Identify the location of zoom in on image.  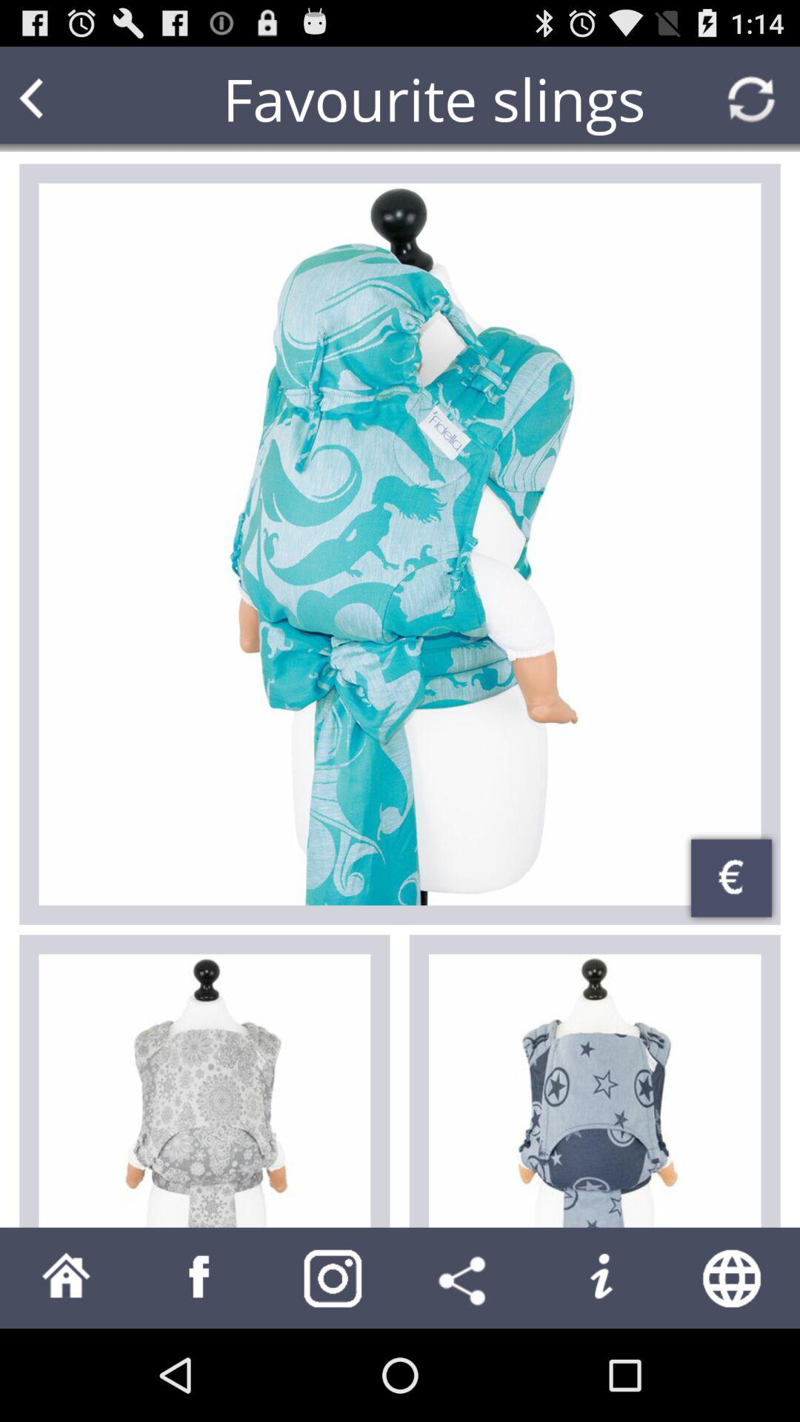
(400, 544).